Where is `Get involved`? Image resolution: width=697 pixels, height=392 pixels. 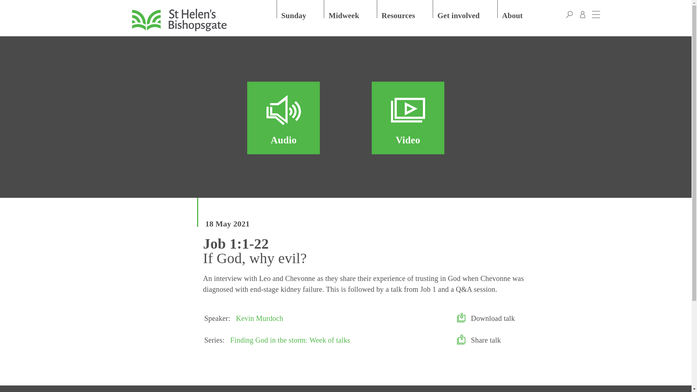
Get involved is located at coordinates (465, 9).